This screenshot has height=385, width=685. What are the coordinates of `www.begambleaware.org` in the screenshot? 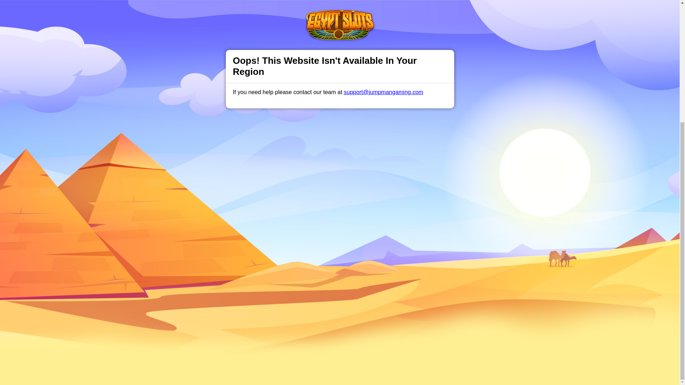 It's located at (290, 309).